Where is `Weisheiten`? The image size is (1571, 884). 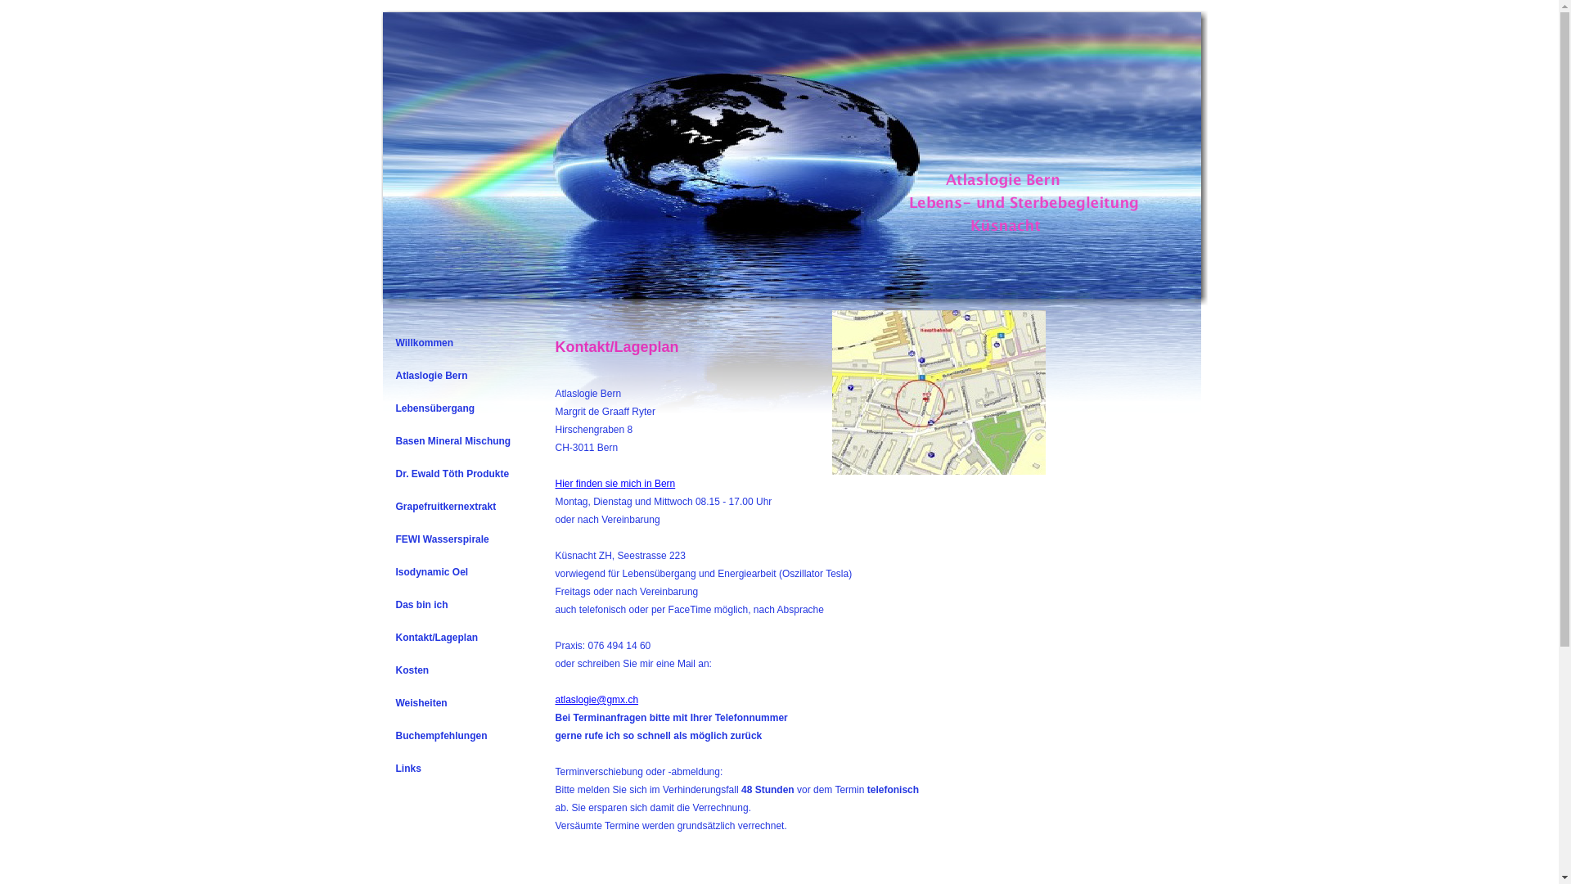
Weisheiten is located at coordinates (460, 698).